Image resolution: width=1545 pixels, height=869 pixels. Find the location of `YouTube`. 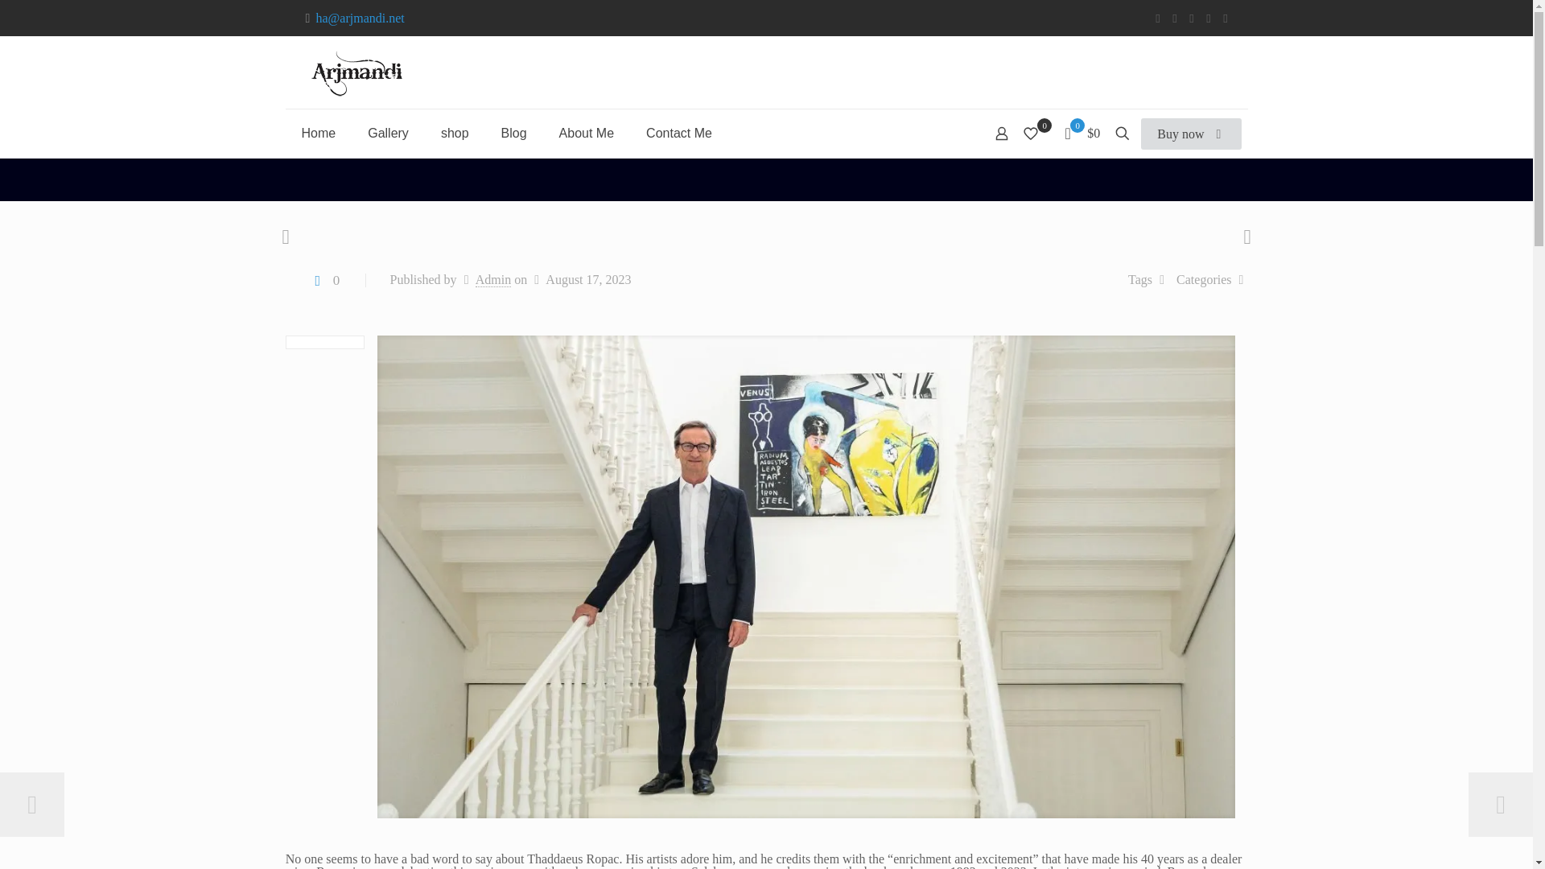

YouTube is located at coordinates (1173, 19).